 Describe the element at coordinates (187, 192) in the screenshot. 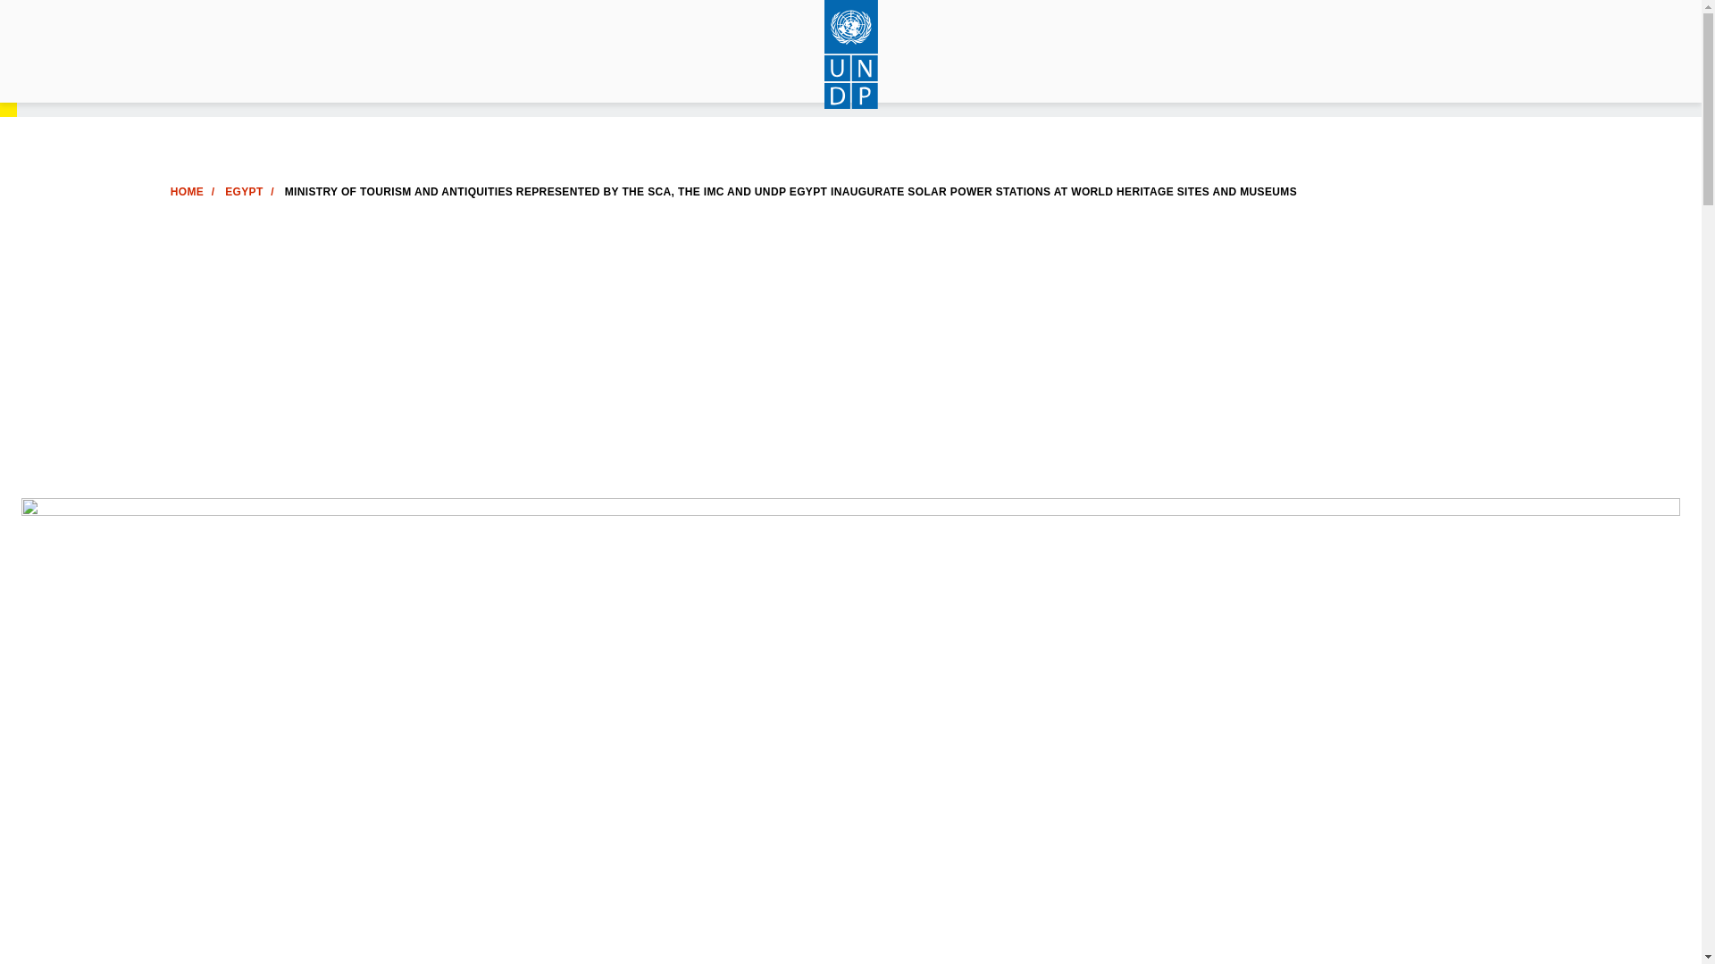

I see `HOME` at that location.